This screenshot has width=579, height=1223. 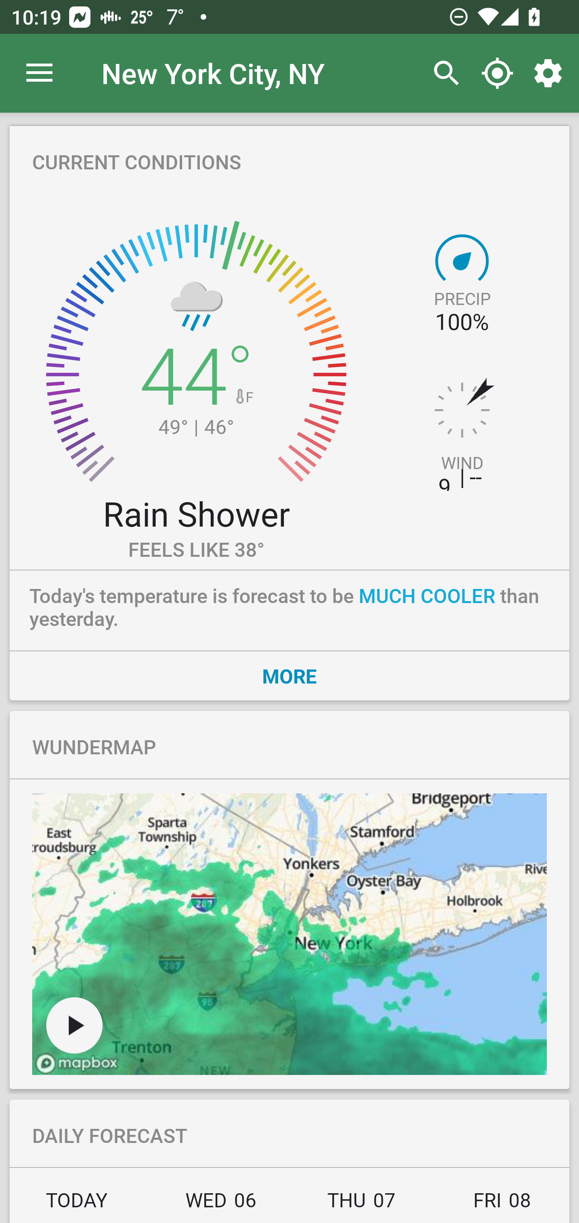 I want to click on Search for location, so click(x=442, y=73).